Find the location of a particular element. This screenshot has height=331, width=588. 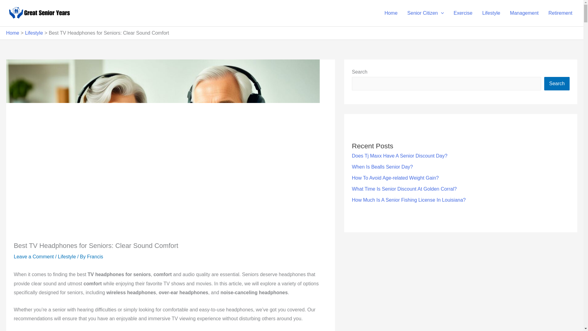

Exercise is located at coordinates (462, 13).